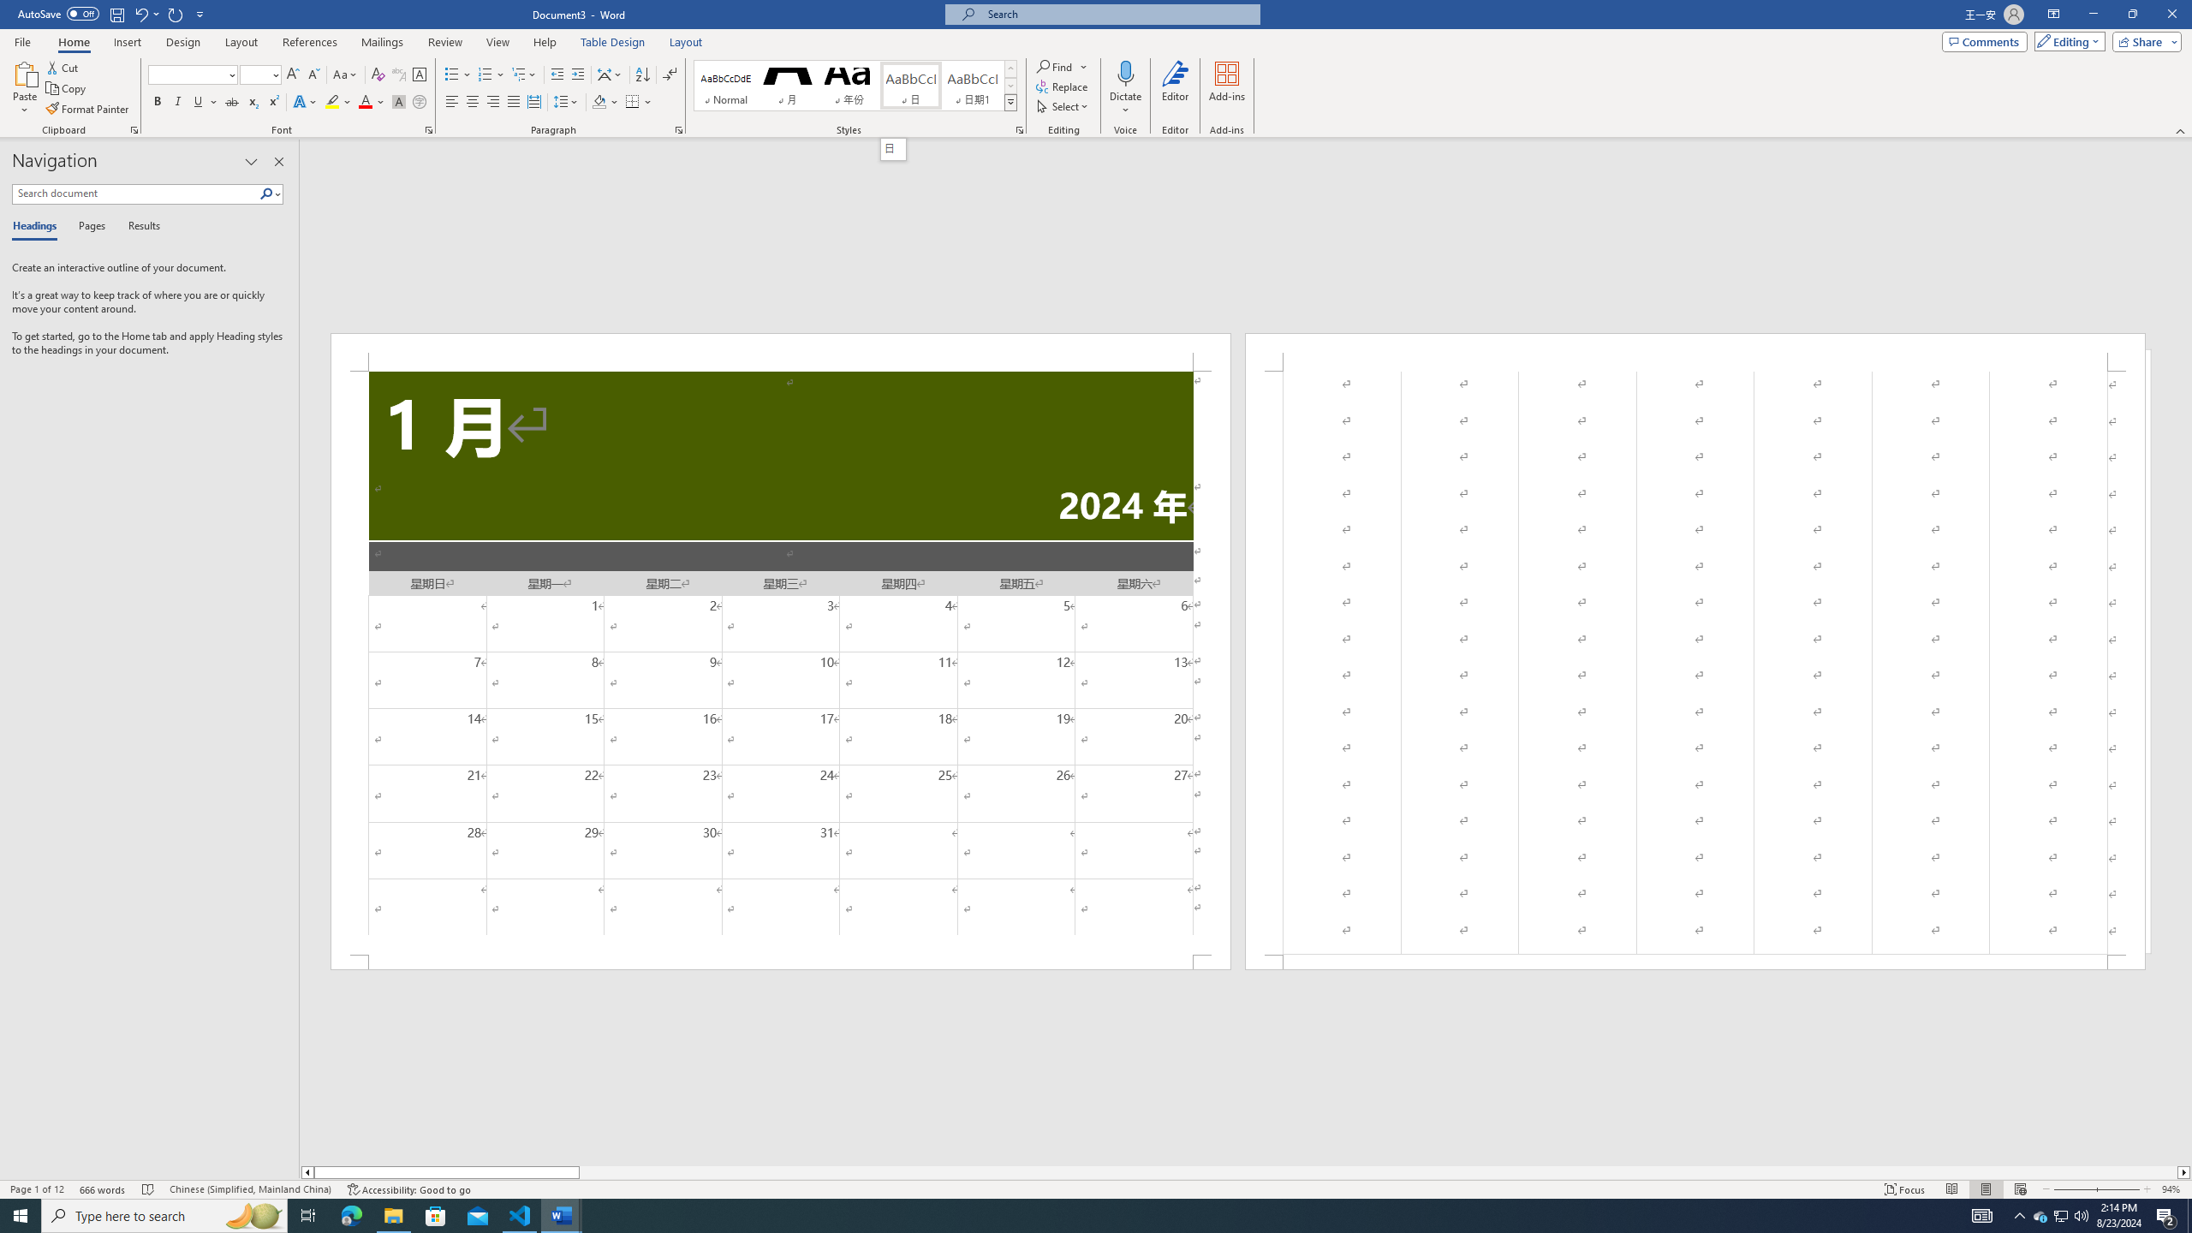 This screenshot has height=1233, width=2192. What do you see at coordinates (577, 75) in the screenshot?
I see `Increase Indent` at bounding box center [577, 75].